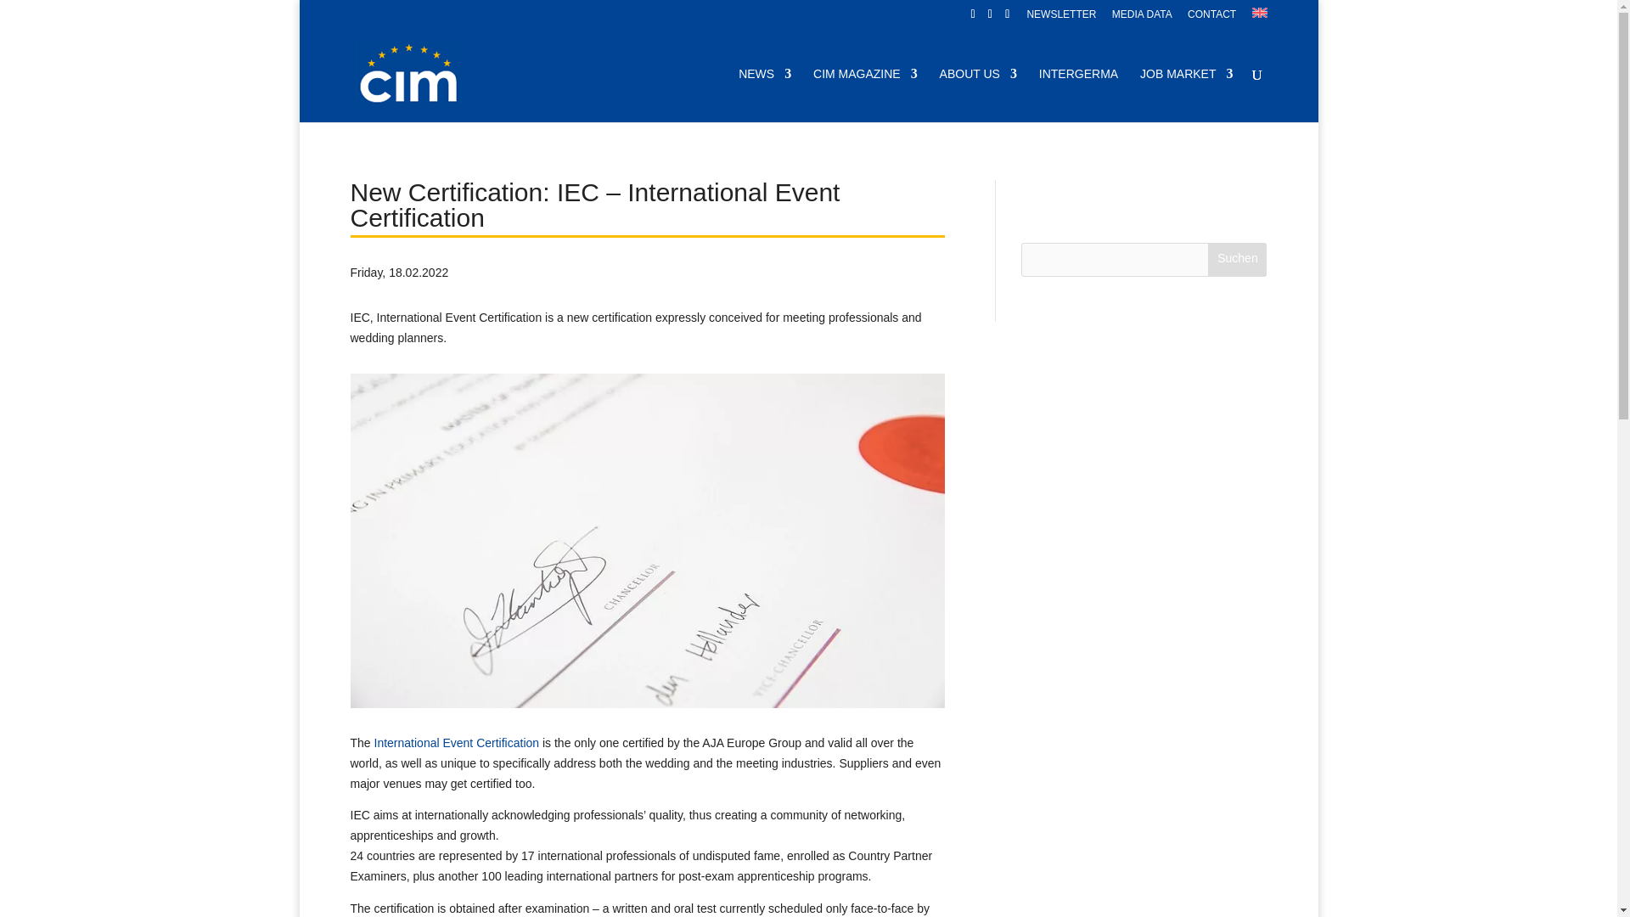 The height and width of the screenshot is (917, 1630). What do you see at coordinates (1078, 94) in the screenshot?
I see `INTERGERMA` at bounding box center [1078, 94].